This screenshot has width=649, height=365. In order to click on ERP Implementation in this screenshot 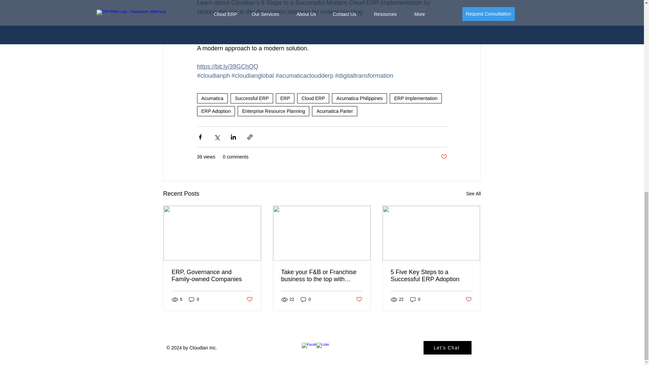, I will do `click(416, 98)`.